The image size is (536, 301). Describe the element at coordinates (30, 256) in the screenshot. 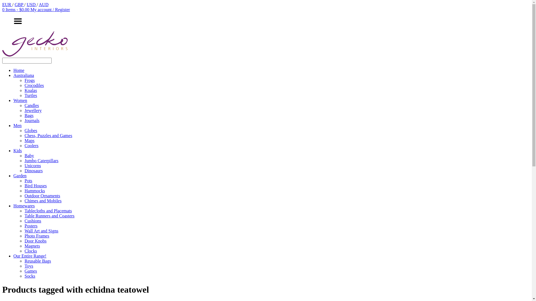

I see `Our Entire Range!` at that location.